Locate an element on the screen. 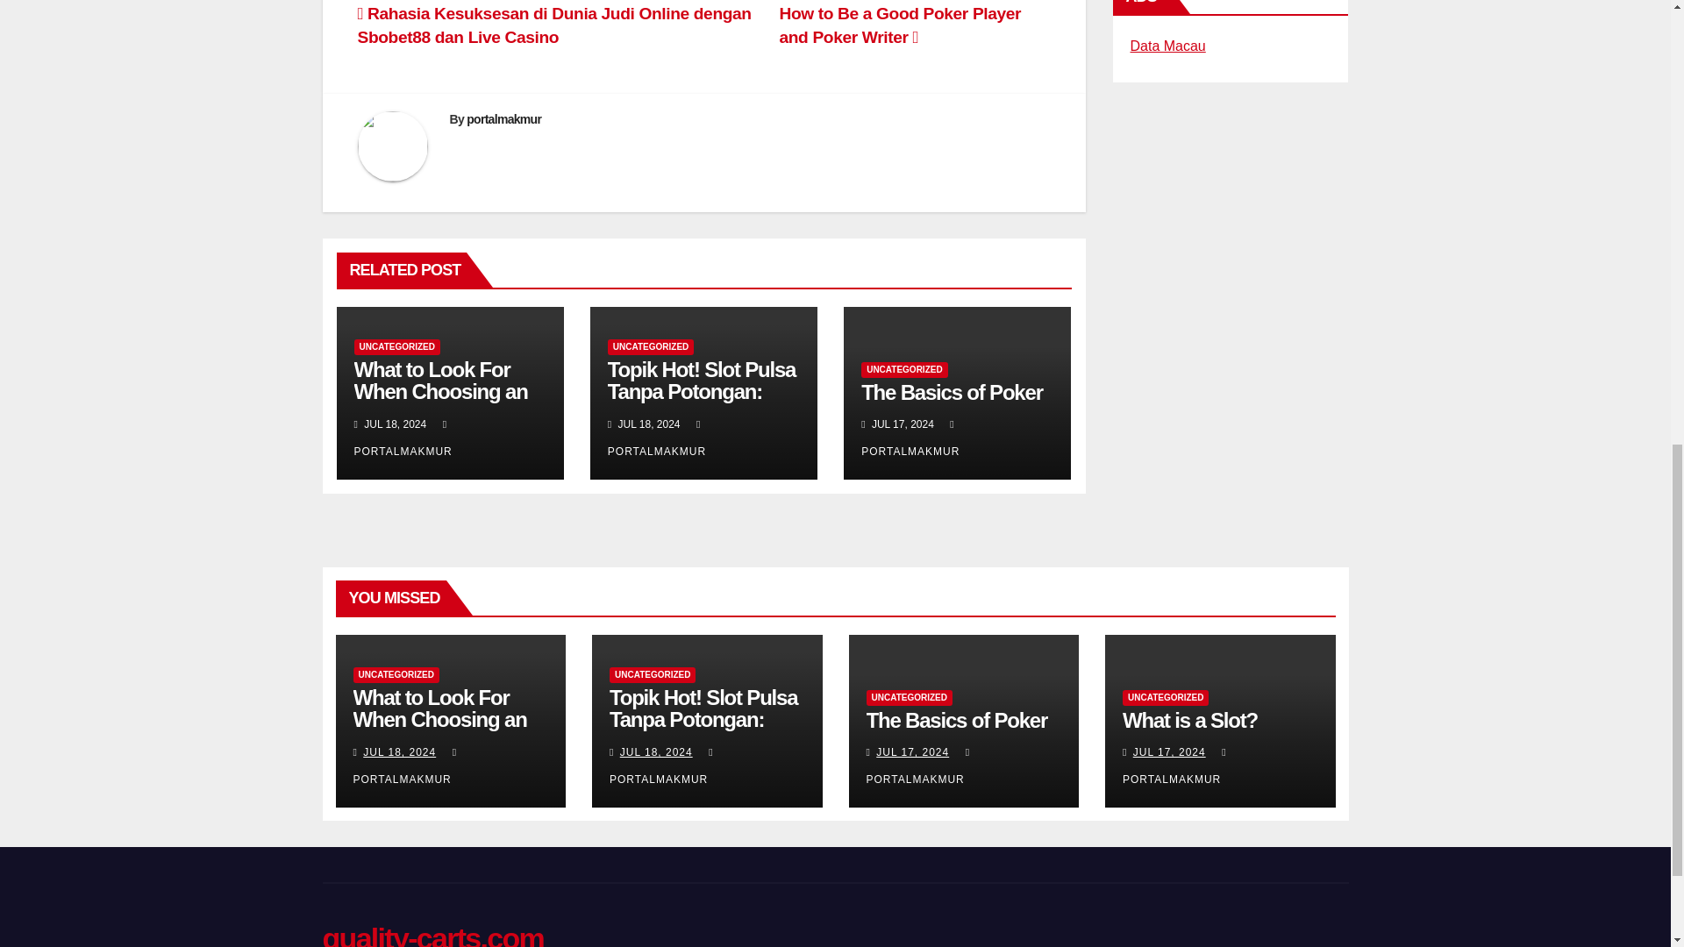 The width and height of the screenshot is (1684, 947). UNCATEGORIZED is located at coordinates (903, 369).